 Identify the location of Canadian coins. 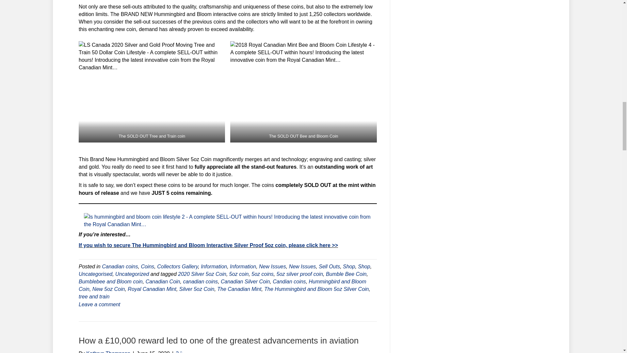
(120, 266).